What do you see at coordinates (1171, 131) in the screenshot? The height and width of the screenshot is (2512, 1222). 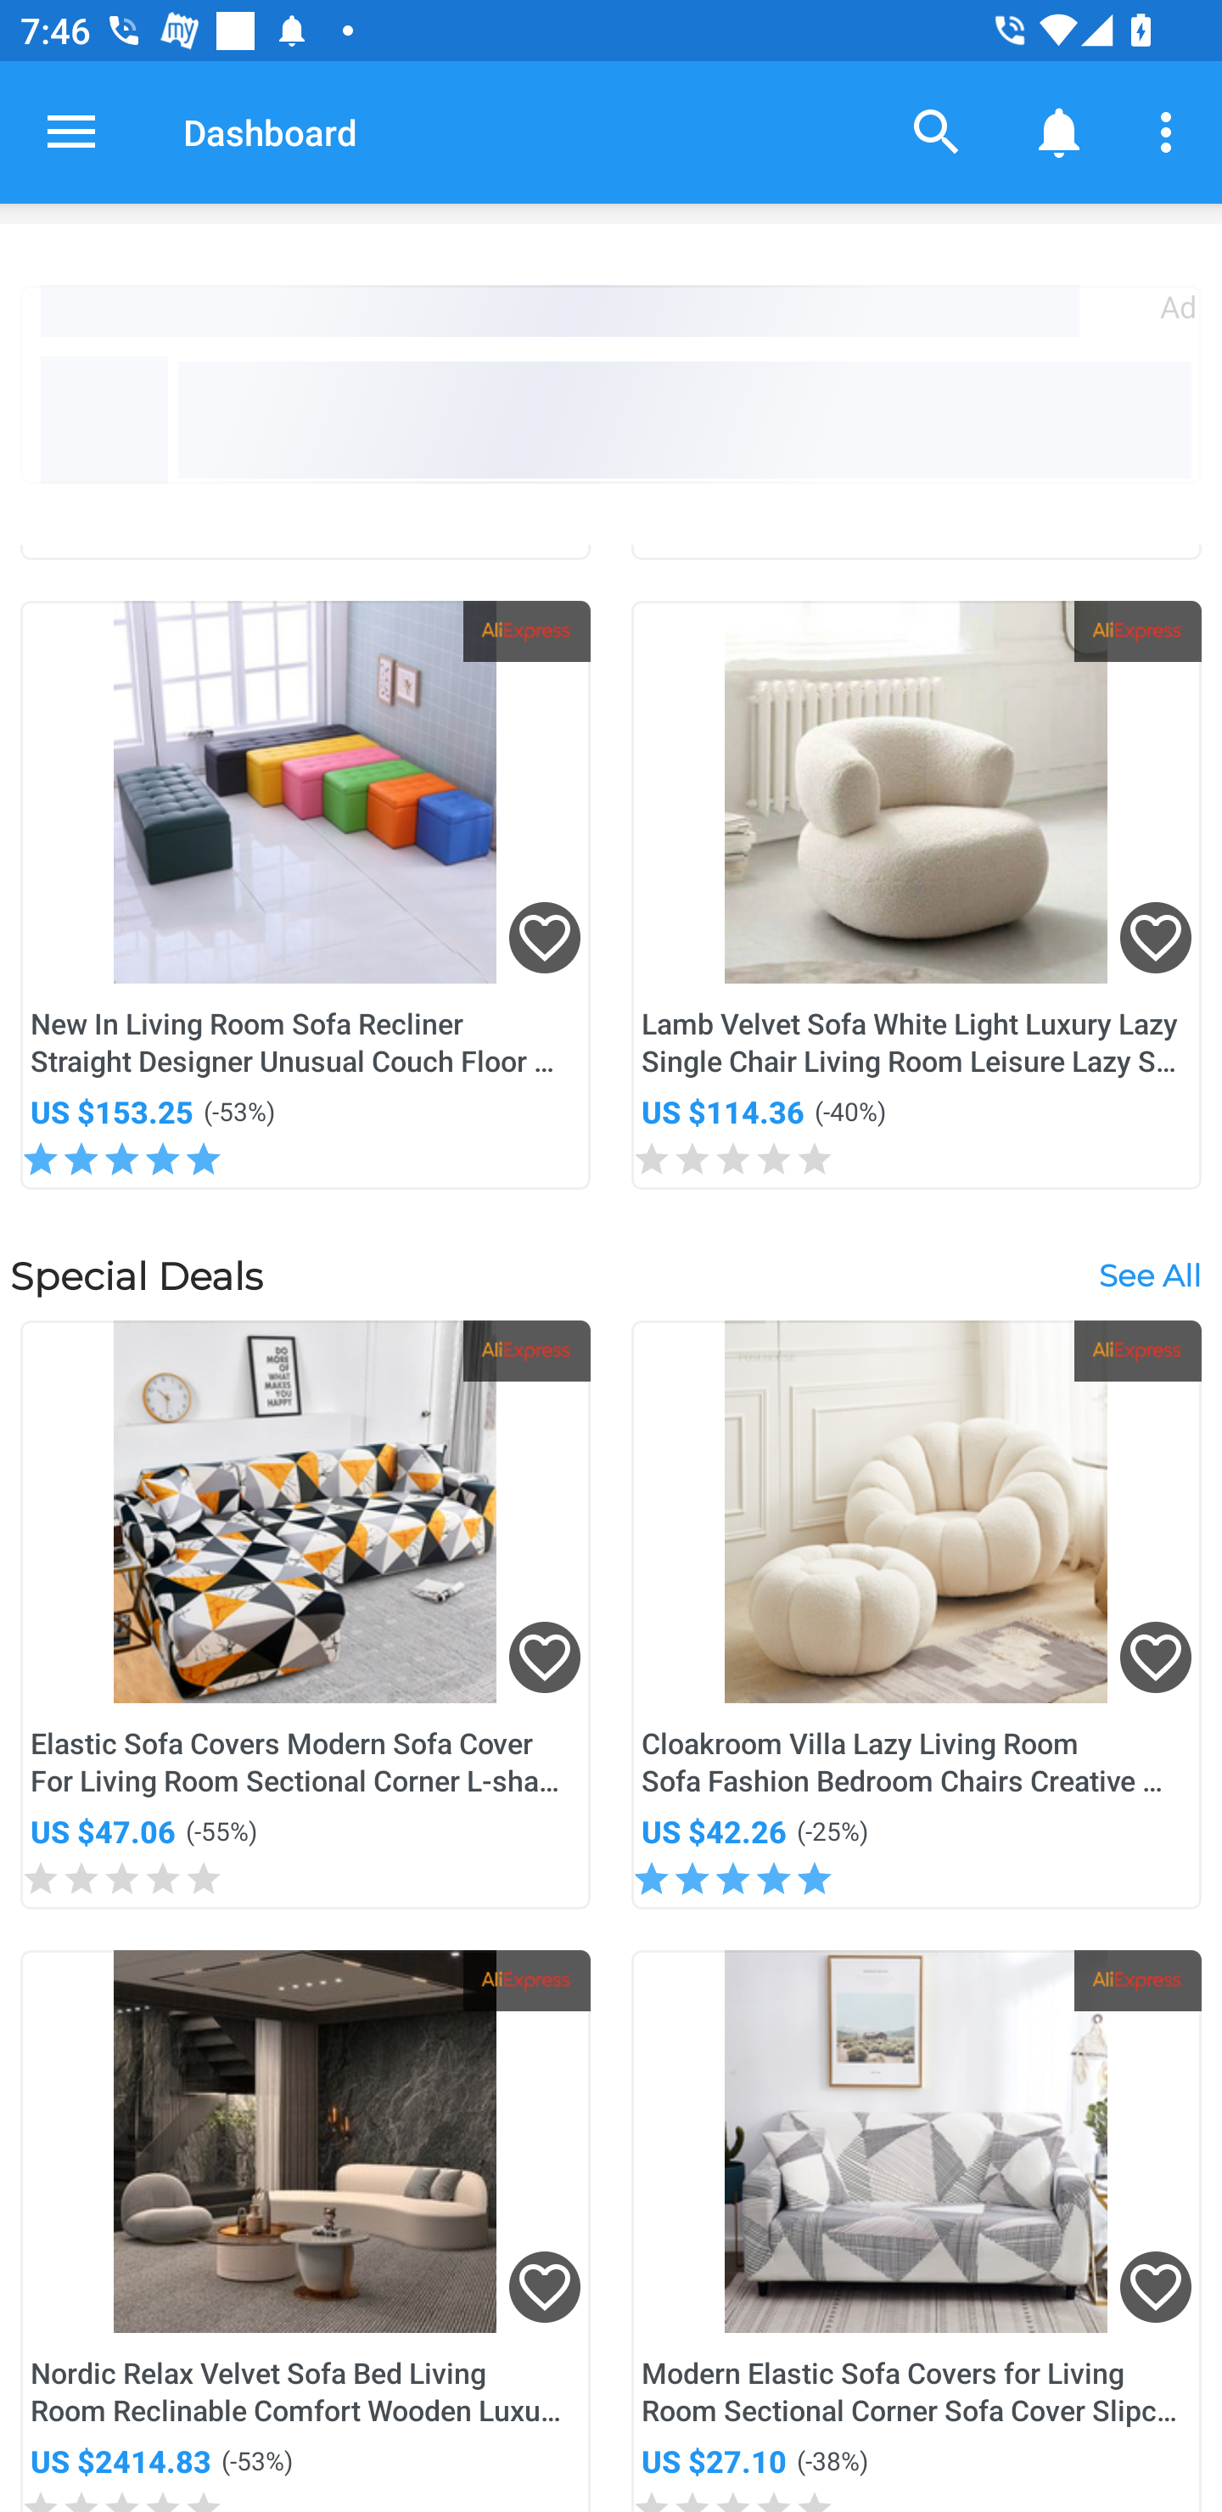 I see `More options` at bounding box center [1171, 131].